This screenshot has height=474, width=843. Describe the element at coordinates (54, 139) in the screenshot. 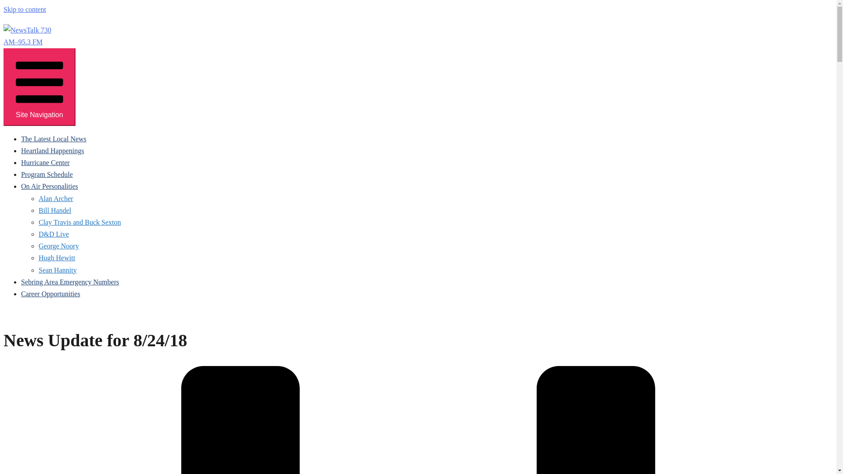

I see `The Latest Local News` at that location.